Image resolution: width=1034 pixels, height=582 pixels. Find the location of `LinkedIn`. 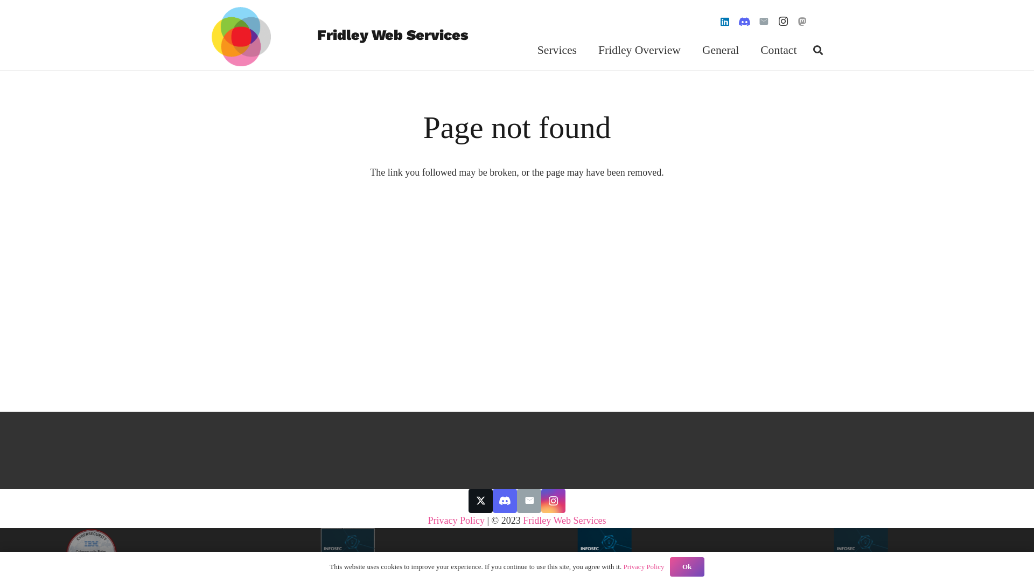

LinkedIn is located at coordinates (725, 22).